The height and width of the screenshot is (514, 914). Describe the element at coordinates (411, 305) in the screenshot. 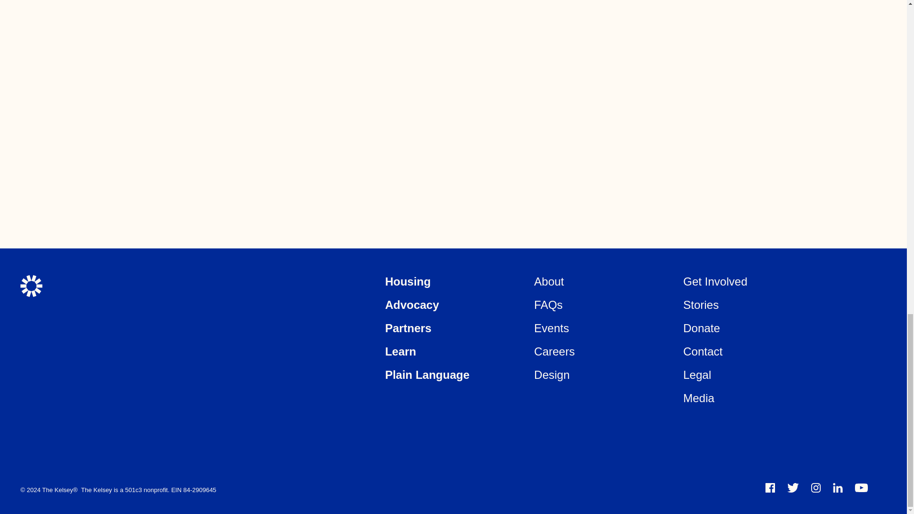

I see `Advocacy` at that location.